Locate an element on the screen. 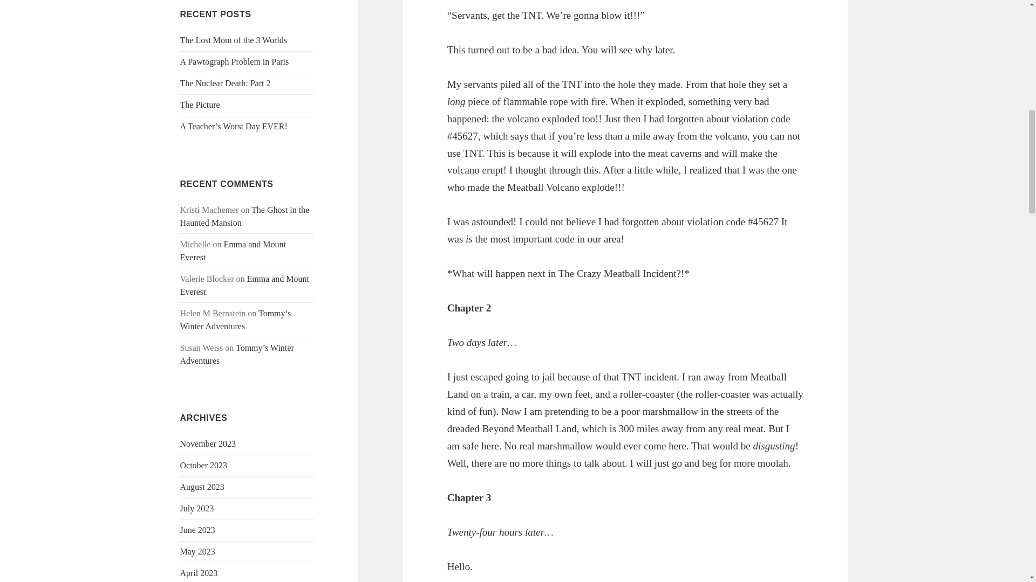 The height and width of the screenshot is (582, 1036). April 2023 is located at coordinates (199, 573).